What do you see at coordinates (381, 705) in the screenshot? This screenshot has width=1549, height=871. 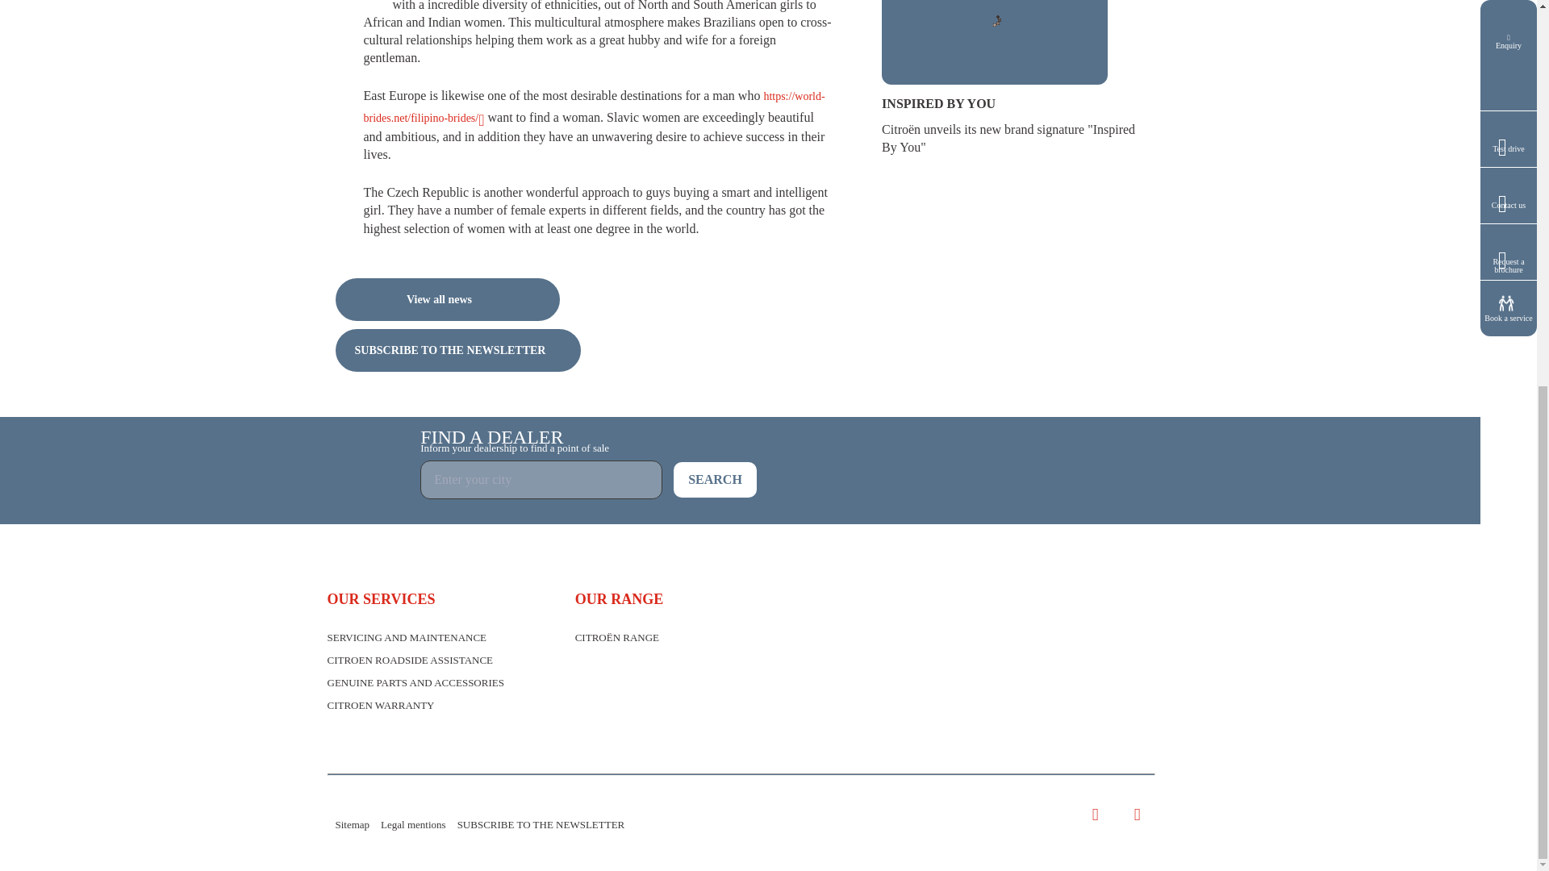 I see `CITROEN WARRANTY` at bounding box center [381, 705].